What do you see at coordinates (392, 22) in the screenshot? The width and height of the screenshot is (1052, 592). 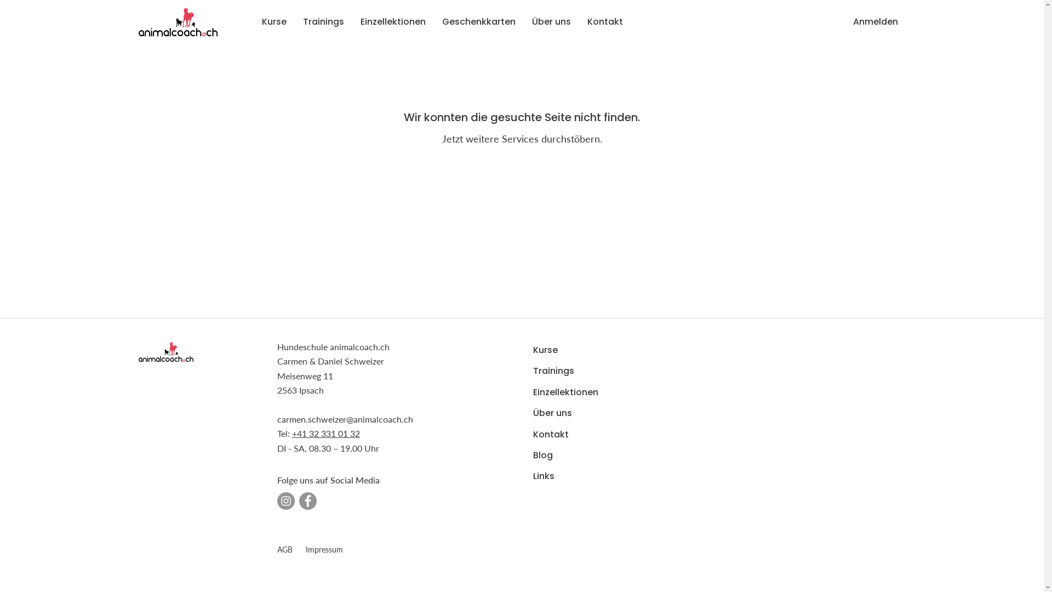 I see `Einzellektionen` at bounding box center [392, 22].